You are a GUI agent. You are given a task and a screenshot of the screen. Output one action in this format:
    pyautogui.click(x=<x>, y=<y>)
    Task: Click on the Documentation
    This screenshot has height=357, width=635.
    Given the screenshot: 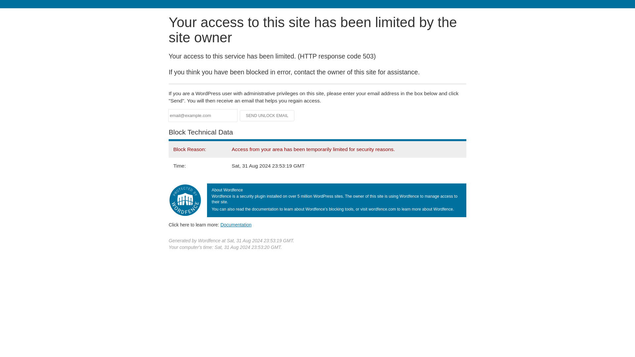 What is the action you would take?
    pyautogui.click(x=236, y=224)
    